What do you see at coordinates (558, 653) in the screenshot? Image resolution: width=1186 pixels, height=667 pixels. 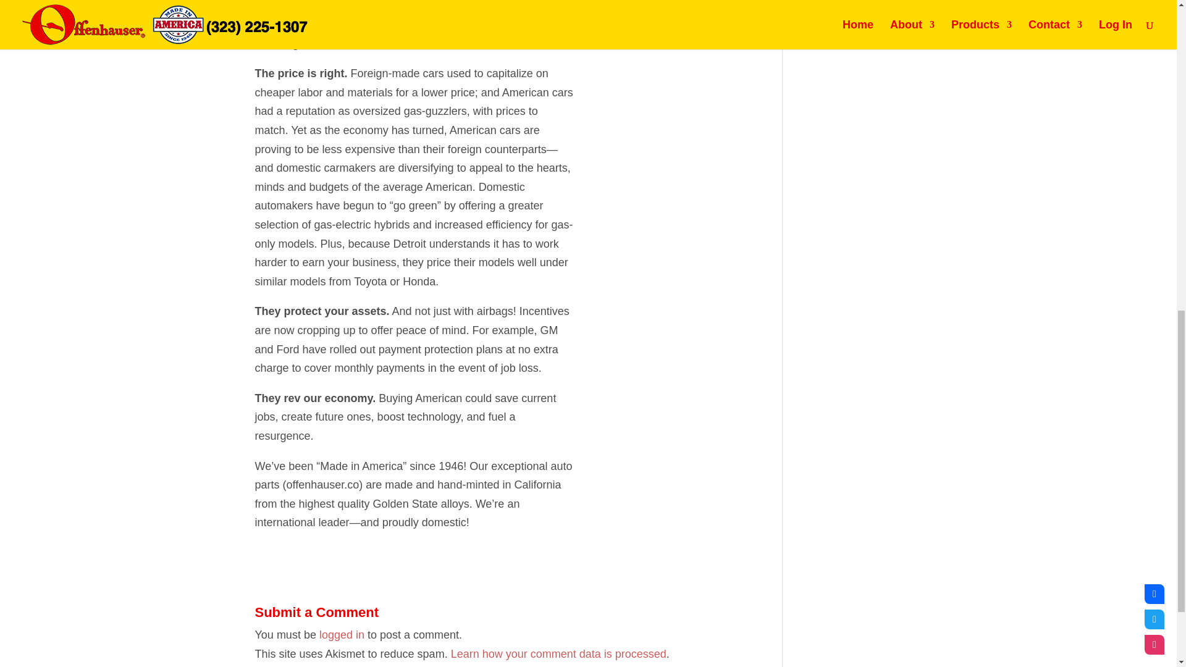 I see `Learn how your comment data is processed` at bounding box center [558, 653].